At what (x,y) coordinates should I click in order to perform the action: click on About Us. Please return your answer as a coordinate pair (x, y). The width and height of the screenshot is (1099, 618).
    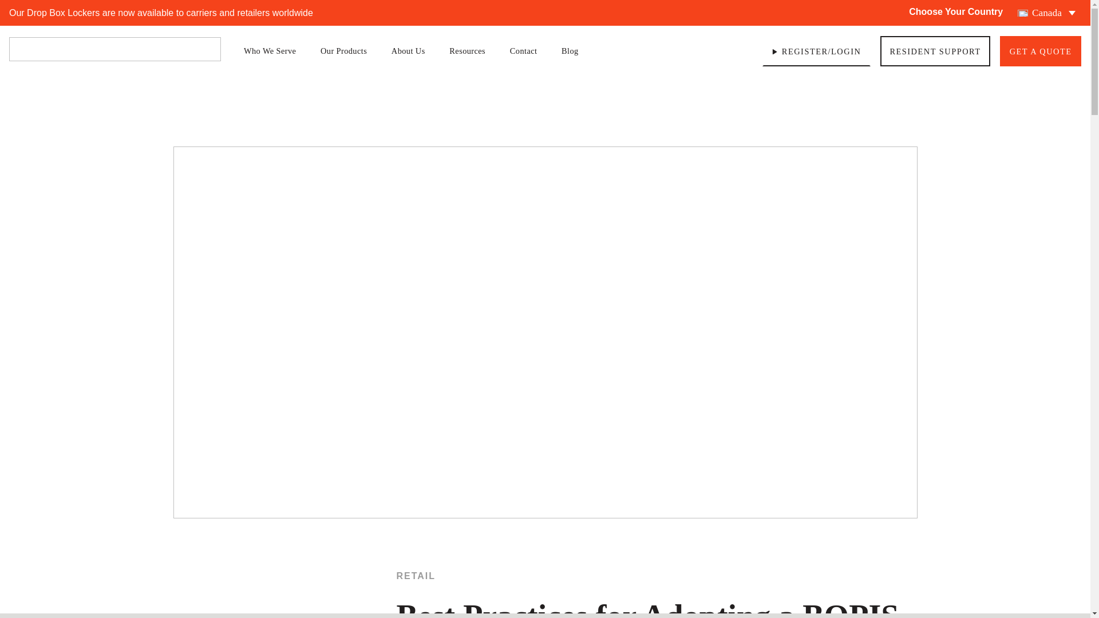
    Looking at the image, I should click on (413, 51).